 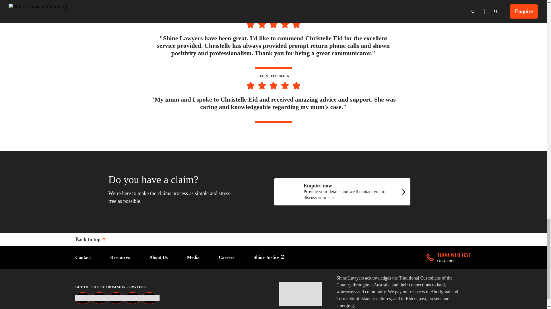 What do you see at coordinates (449, 257) in the screenshot?
I see `Resources` at bounding box center [449, 257].